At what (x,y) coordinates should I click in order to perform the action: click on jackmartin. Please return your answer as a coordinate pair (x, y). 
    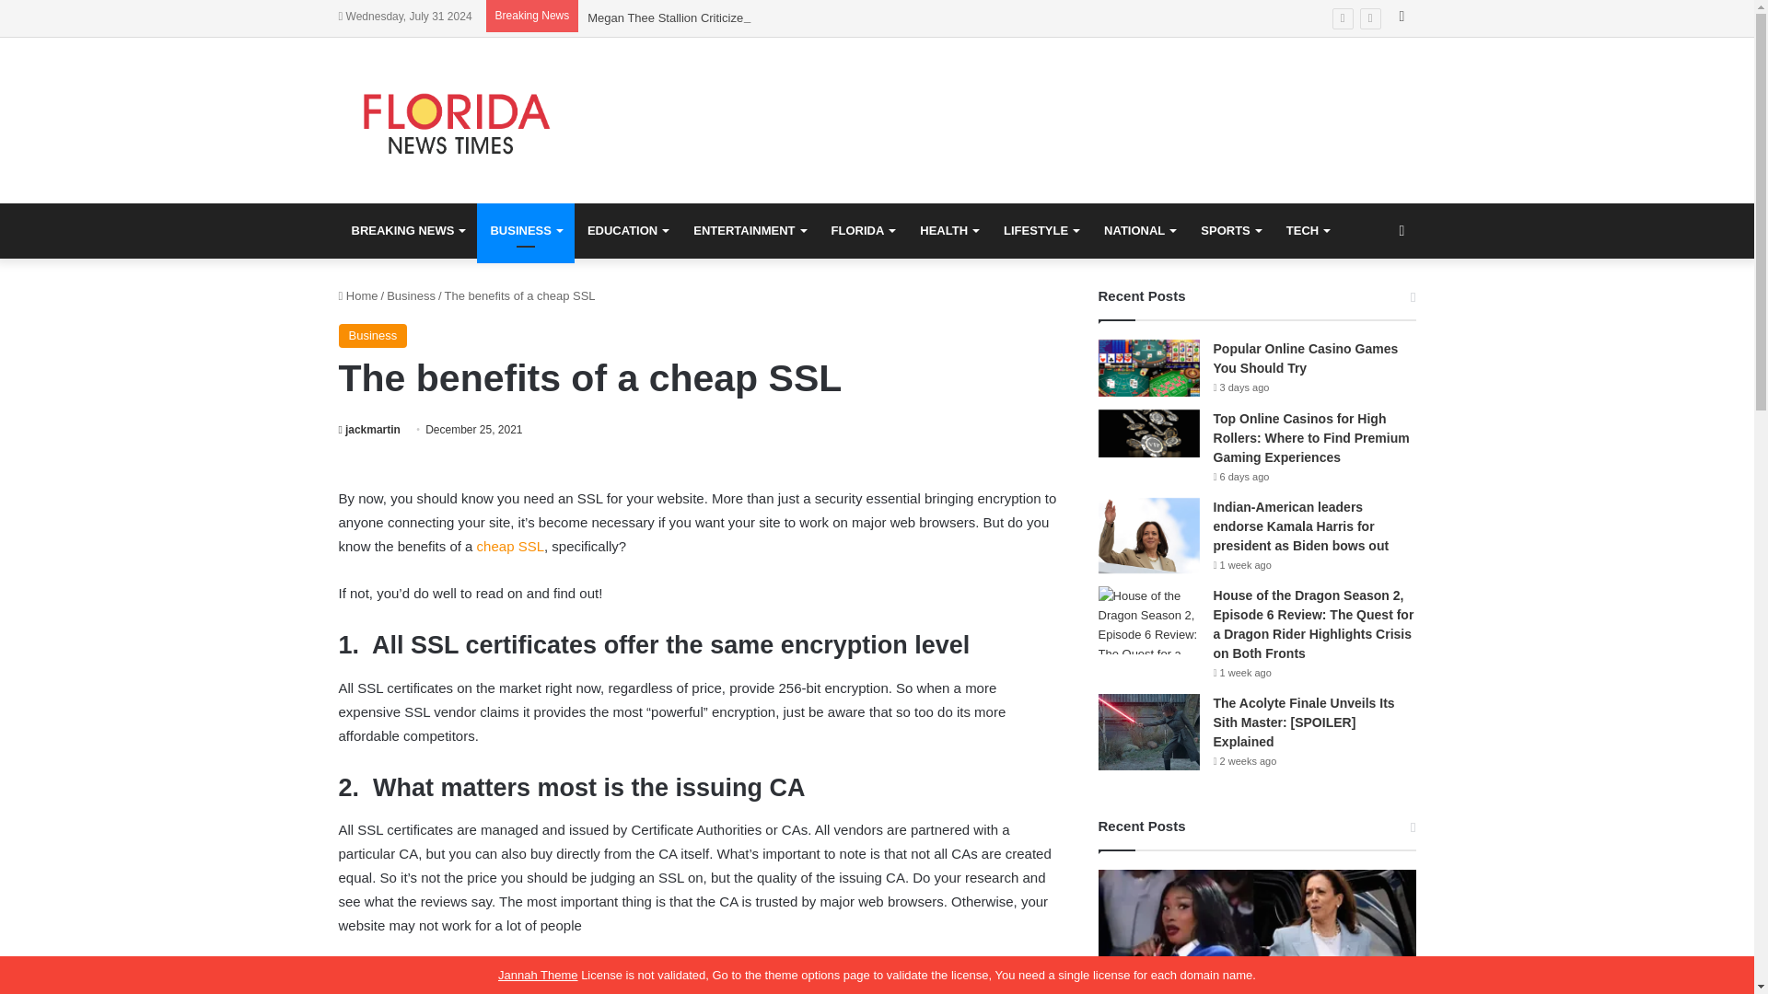
    Looking at the image, I should click on (370, 430).